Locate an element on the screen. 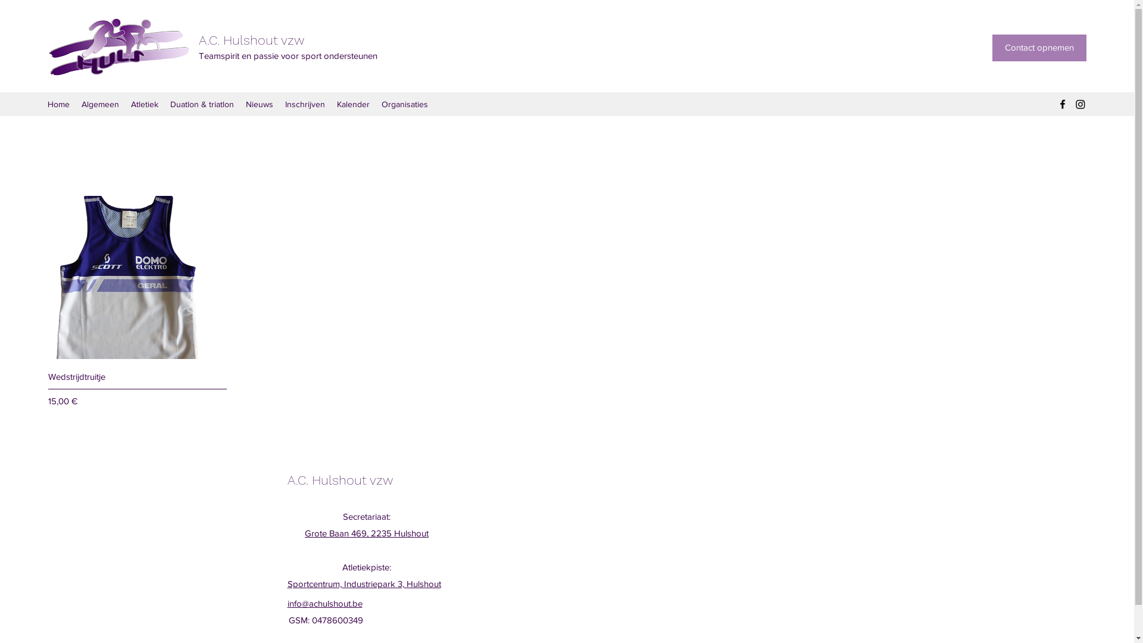 This screenshot has width=1143, height=643. Atletiek is located at coordinates (145, 104).